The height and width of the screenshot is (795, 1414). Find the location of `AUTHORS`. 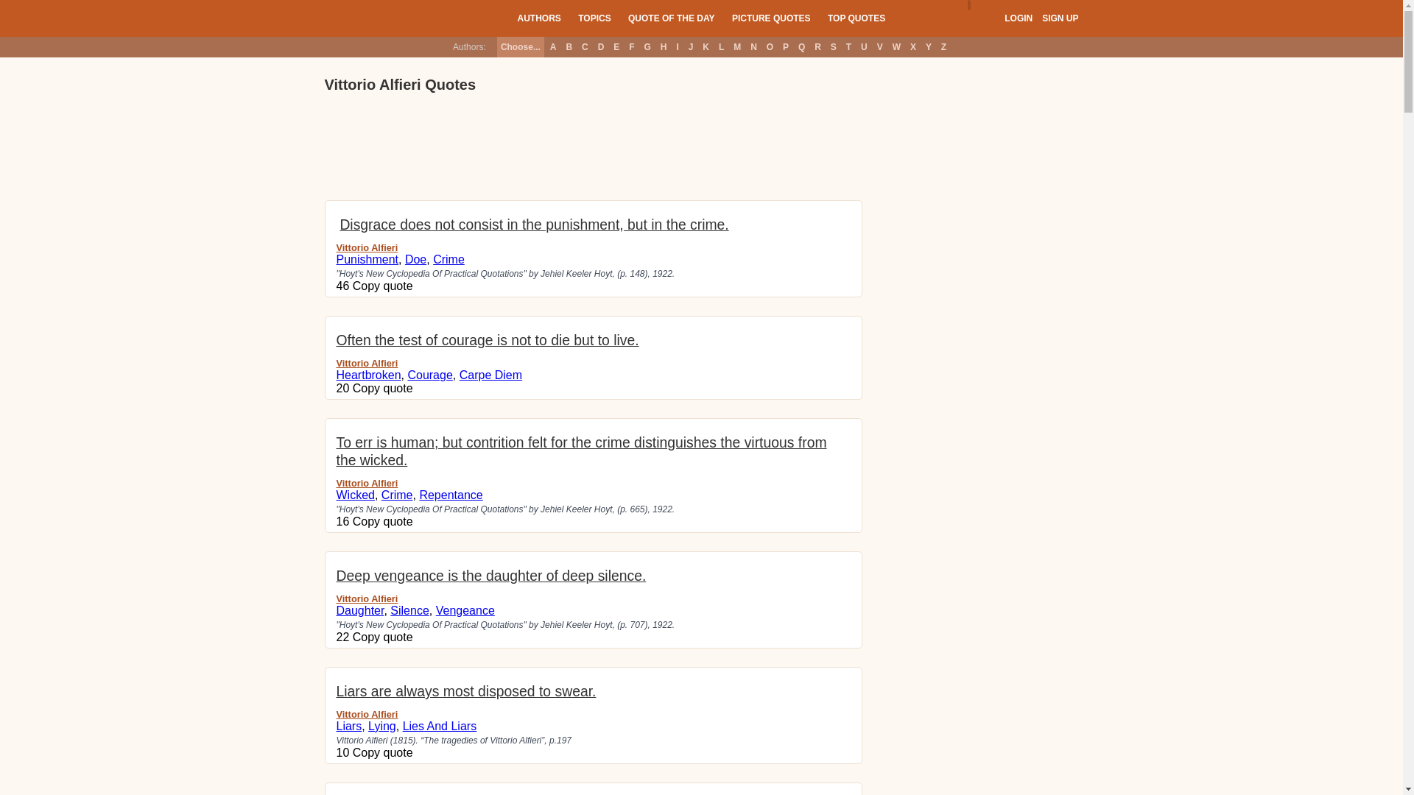

AUTHORS is located at coordinates (538, 18).